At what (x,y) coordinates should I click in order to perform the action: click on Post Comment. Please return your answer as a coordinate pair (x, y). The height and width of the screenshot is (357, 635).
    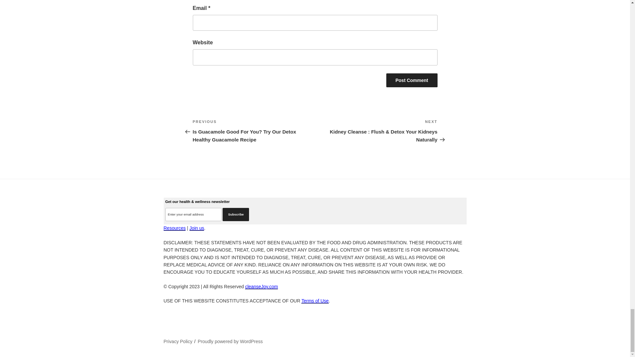
    Looking at the image, I should click on (411, 80).